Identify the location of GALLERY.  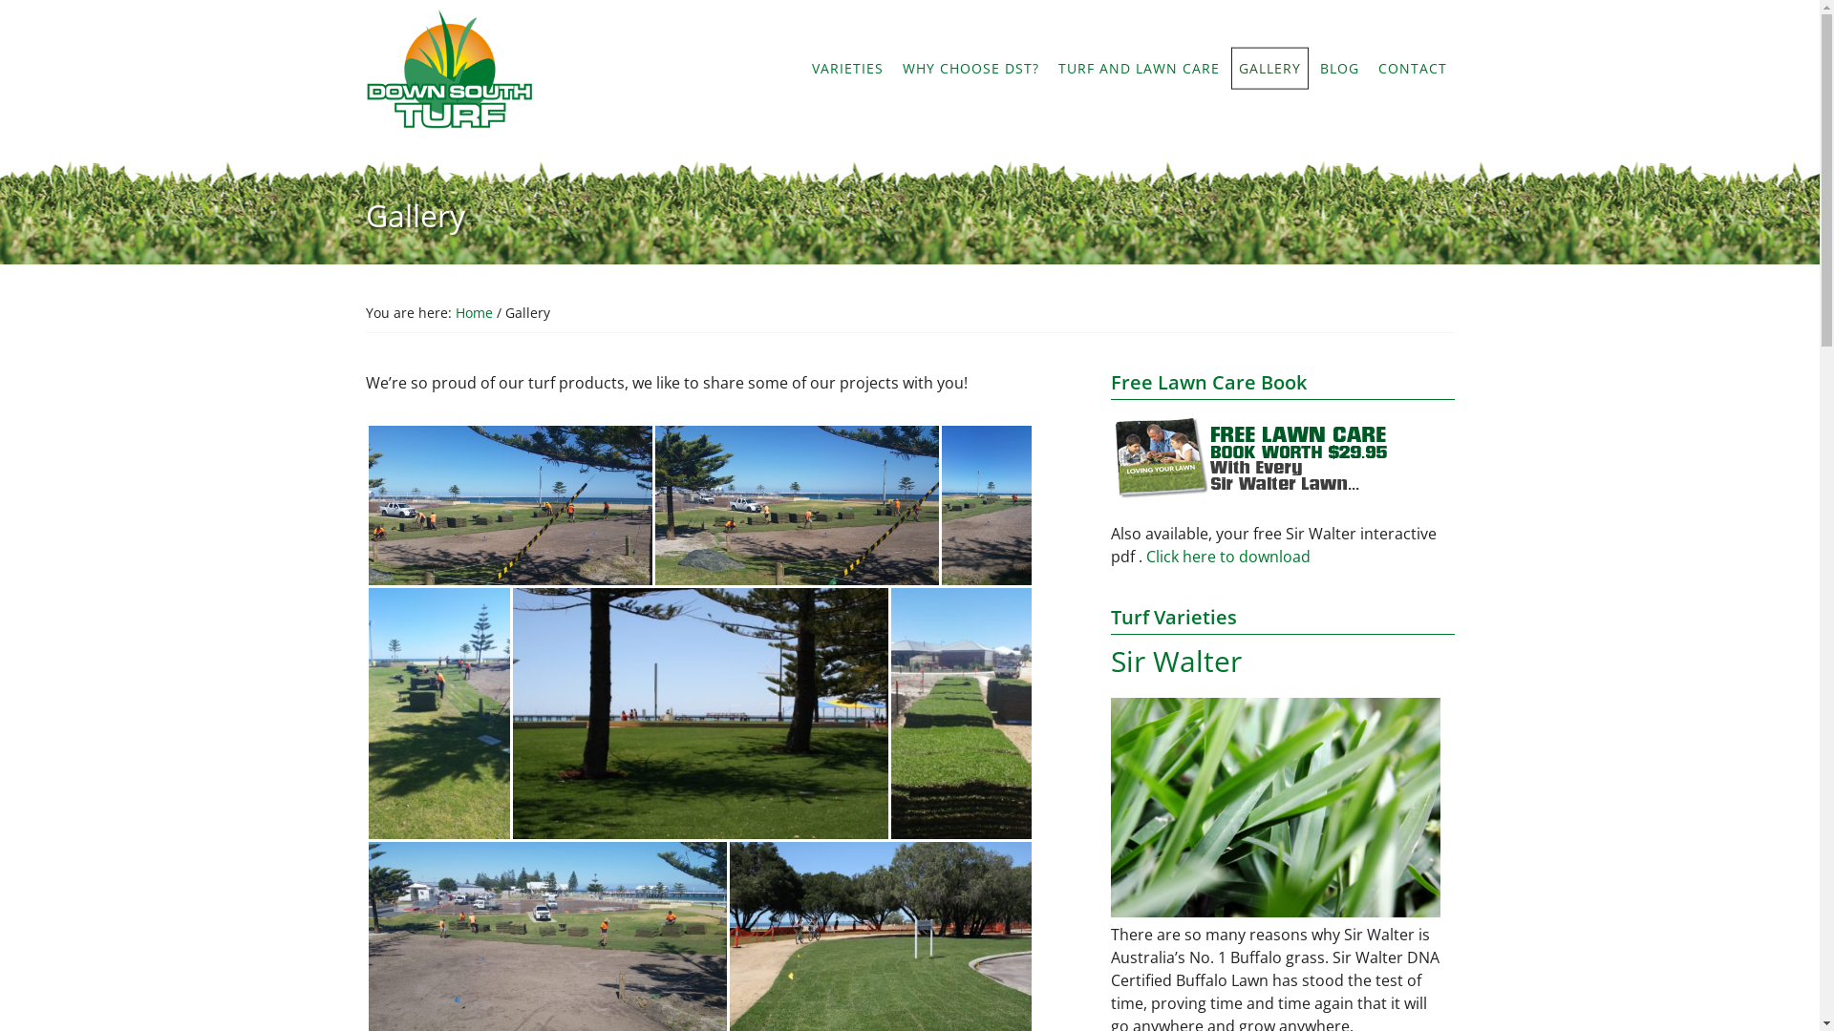
(1269, 69).